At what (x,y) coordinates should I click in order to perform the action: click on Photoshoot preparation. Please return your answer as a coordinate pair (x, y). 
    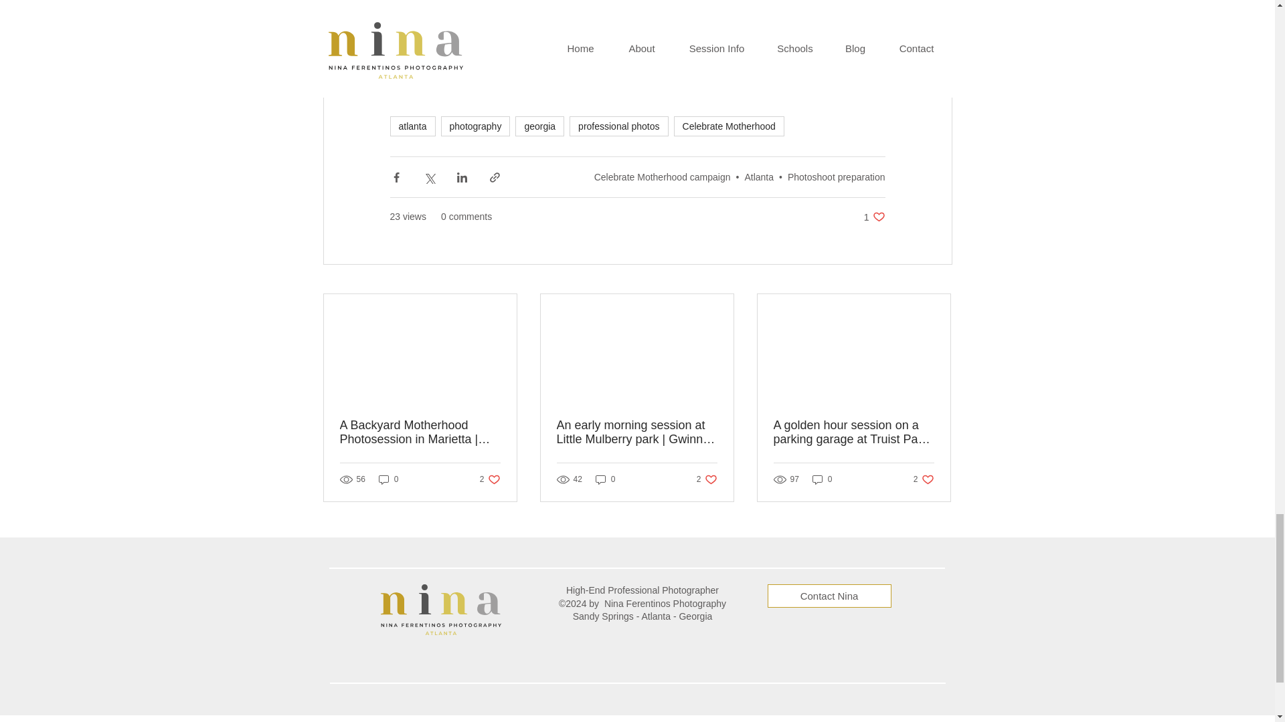
    Looking at the image, I should click on (663, 177).